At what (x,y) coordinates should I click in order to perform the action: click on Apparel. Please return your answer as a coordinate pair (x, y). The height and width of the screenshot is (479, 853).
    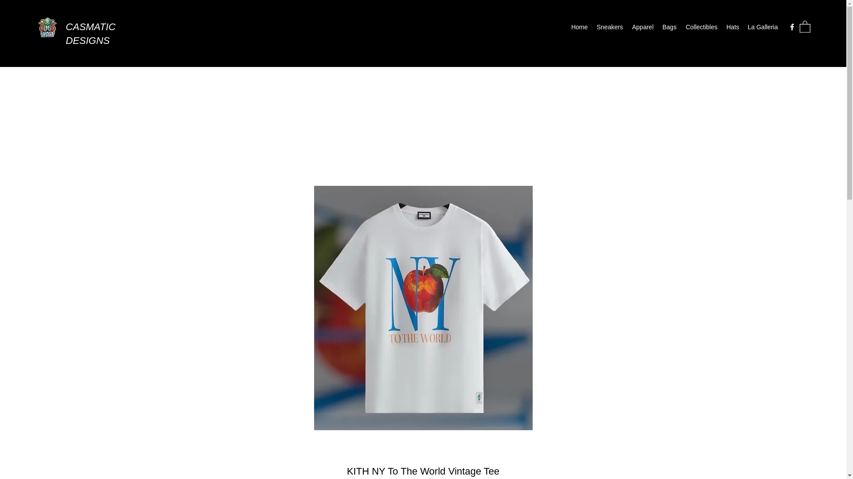
    Looking at the image, I should click on (642, 27).